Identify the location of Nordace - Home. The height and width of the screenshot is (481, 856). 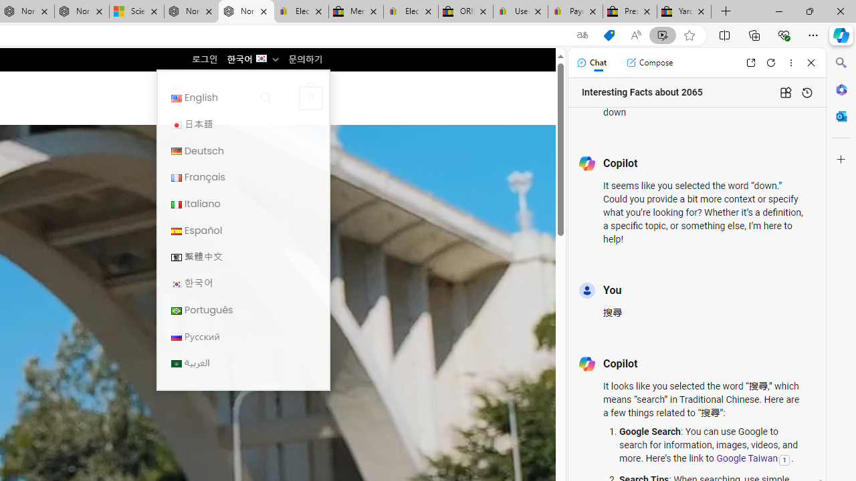
(246, 12).